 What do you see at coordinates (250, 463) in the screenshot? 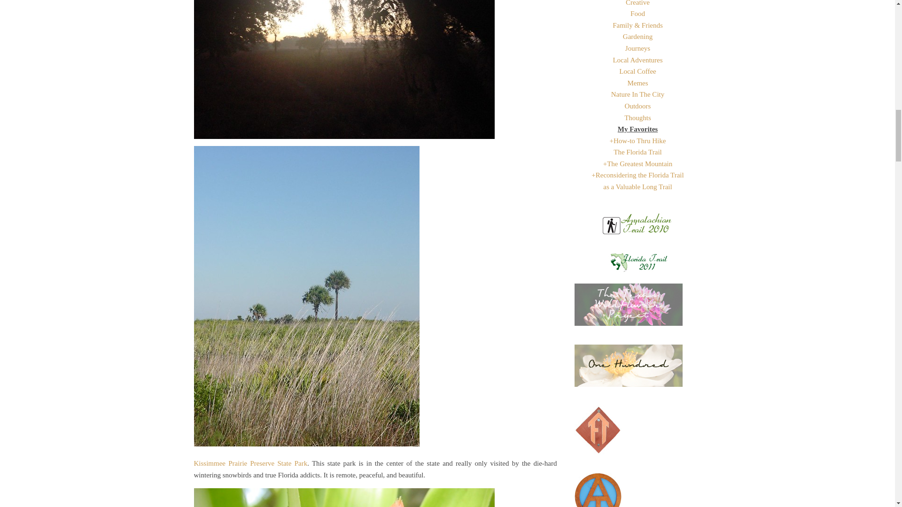
I see `Kissimmee Prairie Preserve State Park` at bounding box center [250, 463].